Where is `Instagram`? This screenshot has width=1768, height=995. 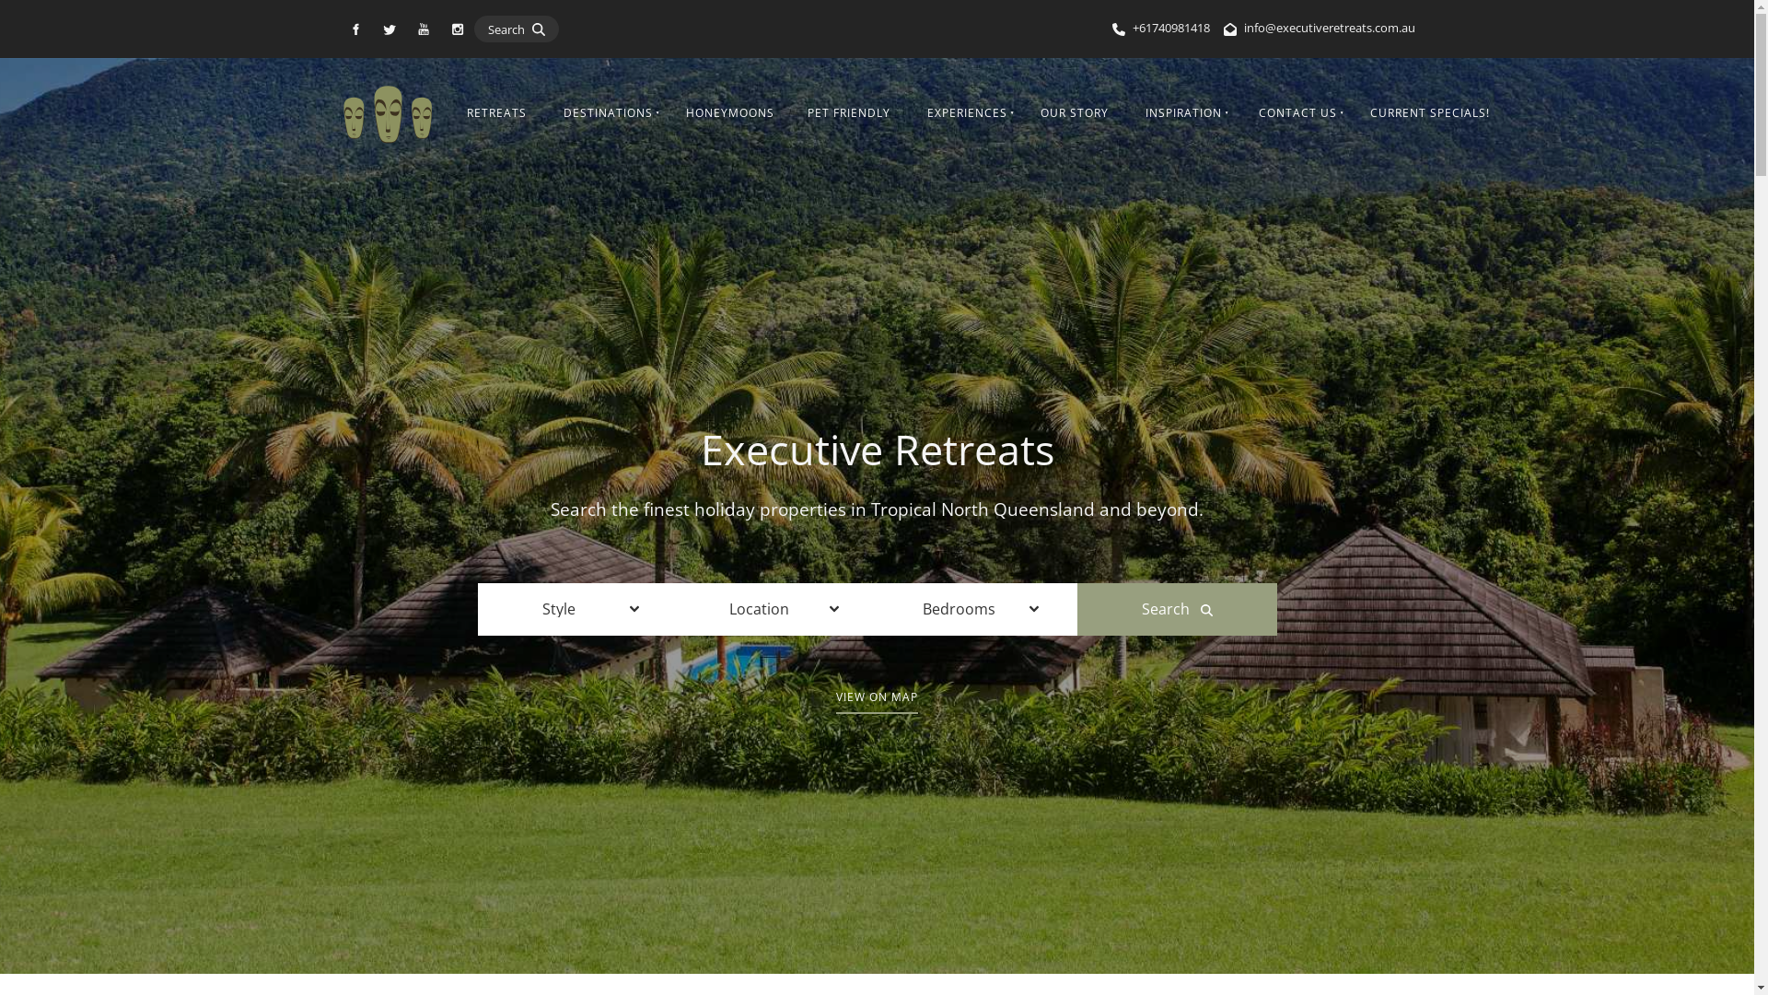
Instagram is located at coordinates (459, 29).